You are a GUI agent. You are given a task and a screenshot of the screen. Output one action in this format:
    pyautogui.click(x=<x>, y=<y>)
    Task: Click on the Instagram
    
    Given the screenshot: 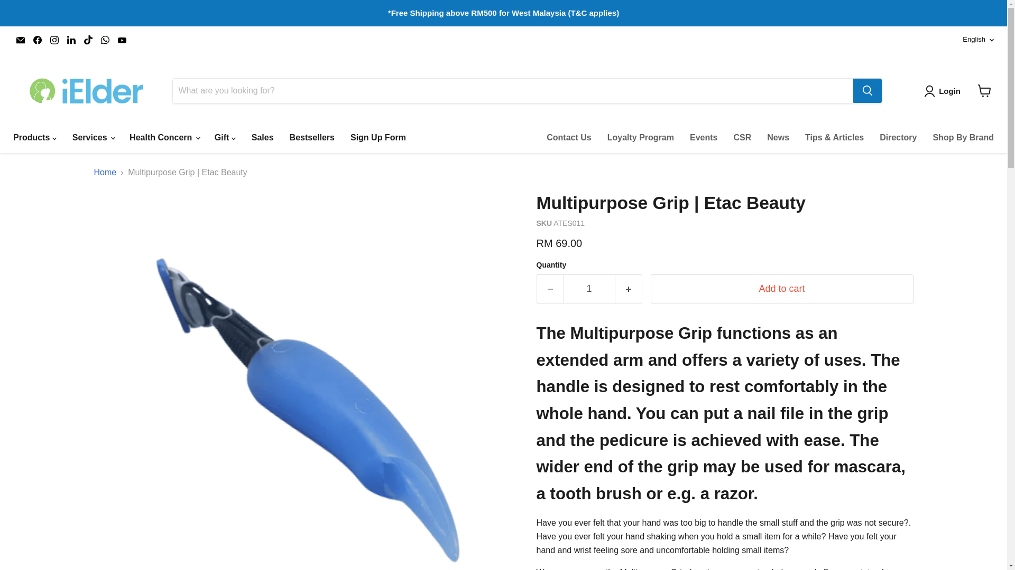 What is the action you would take?
    pyautogui.click(x=54, y=40)
    